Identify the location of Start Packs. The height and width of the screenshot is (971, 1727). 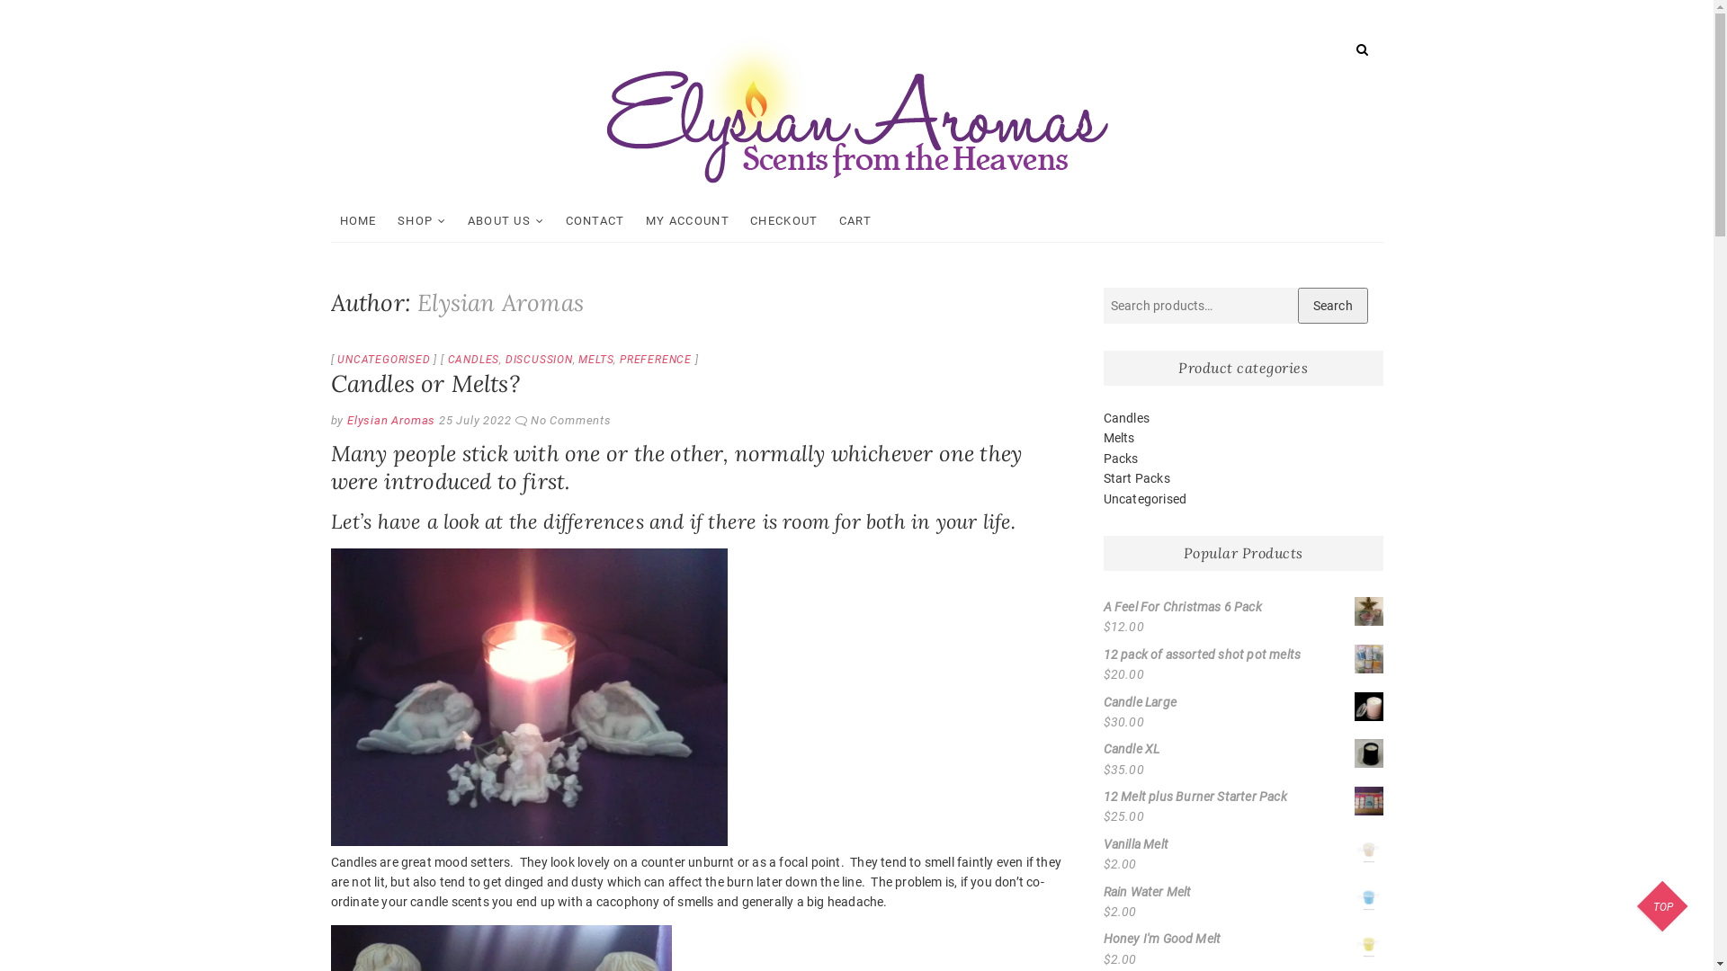
(1136, 478).